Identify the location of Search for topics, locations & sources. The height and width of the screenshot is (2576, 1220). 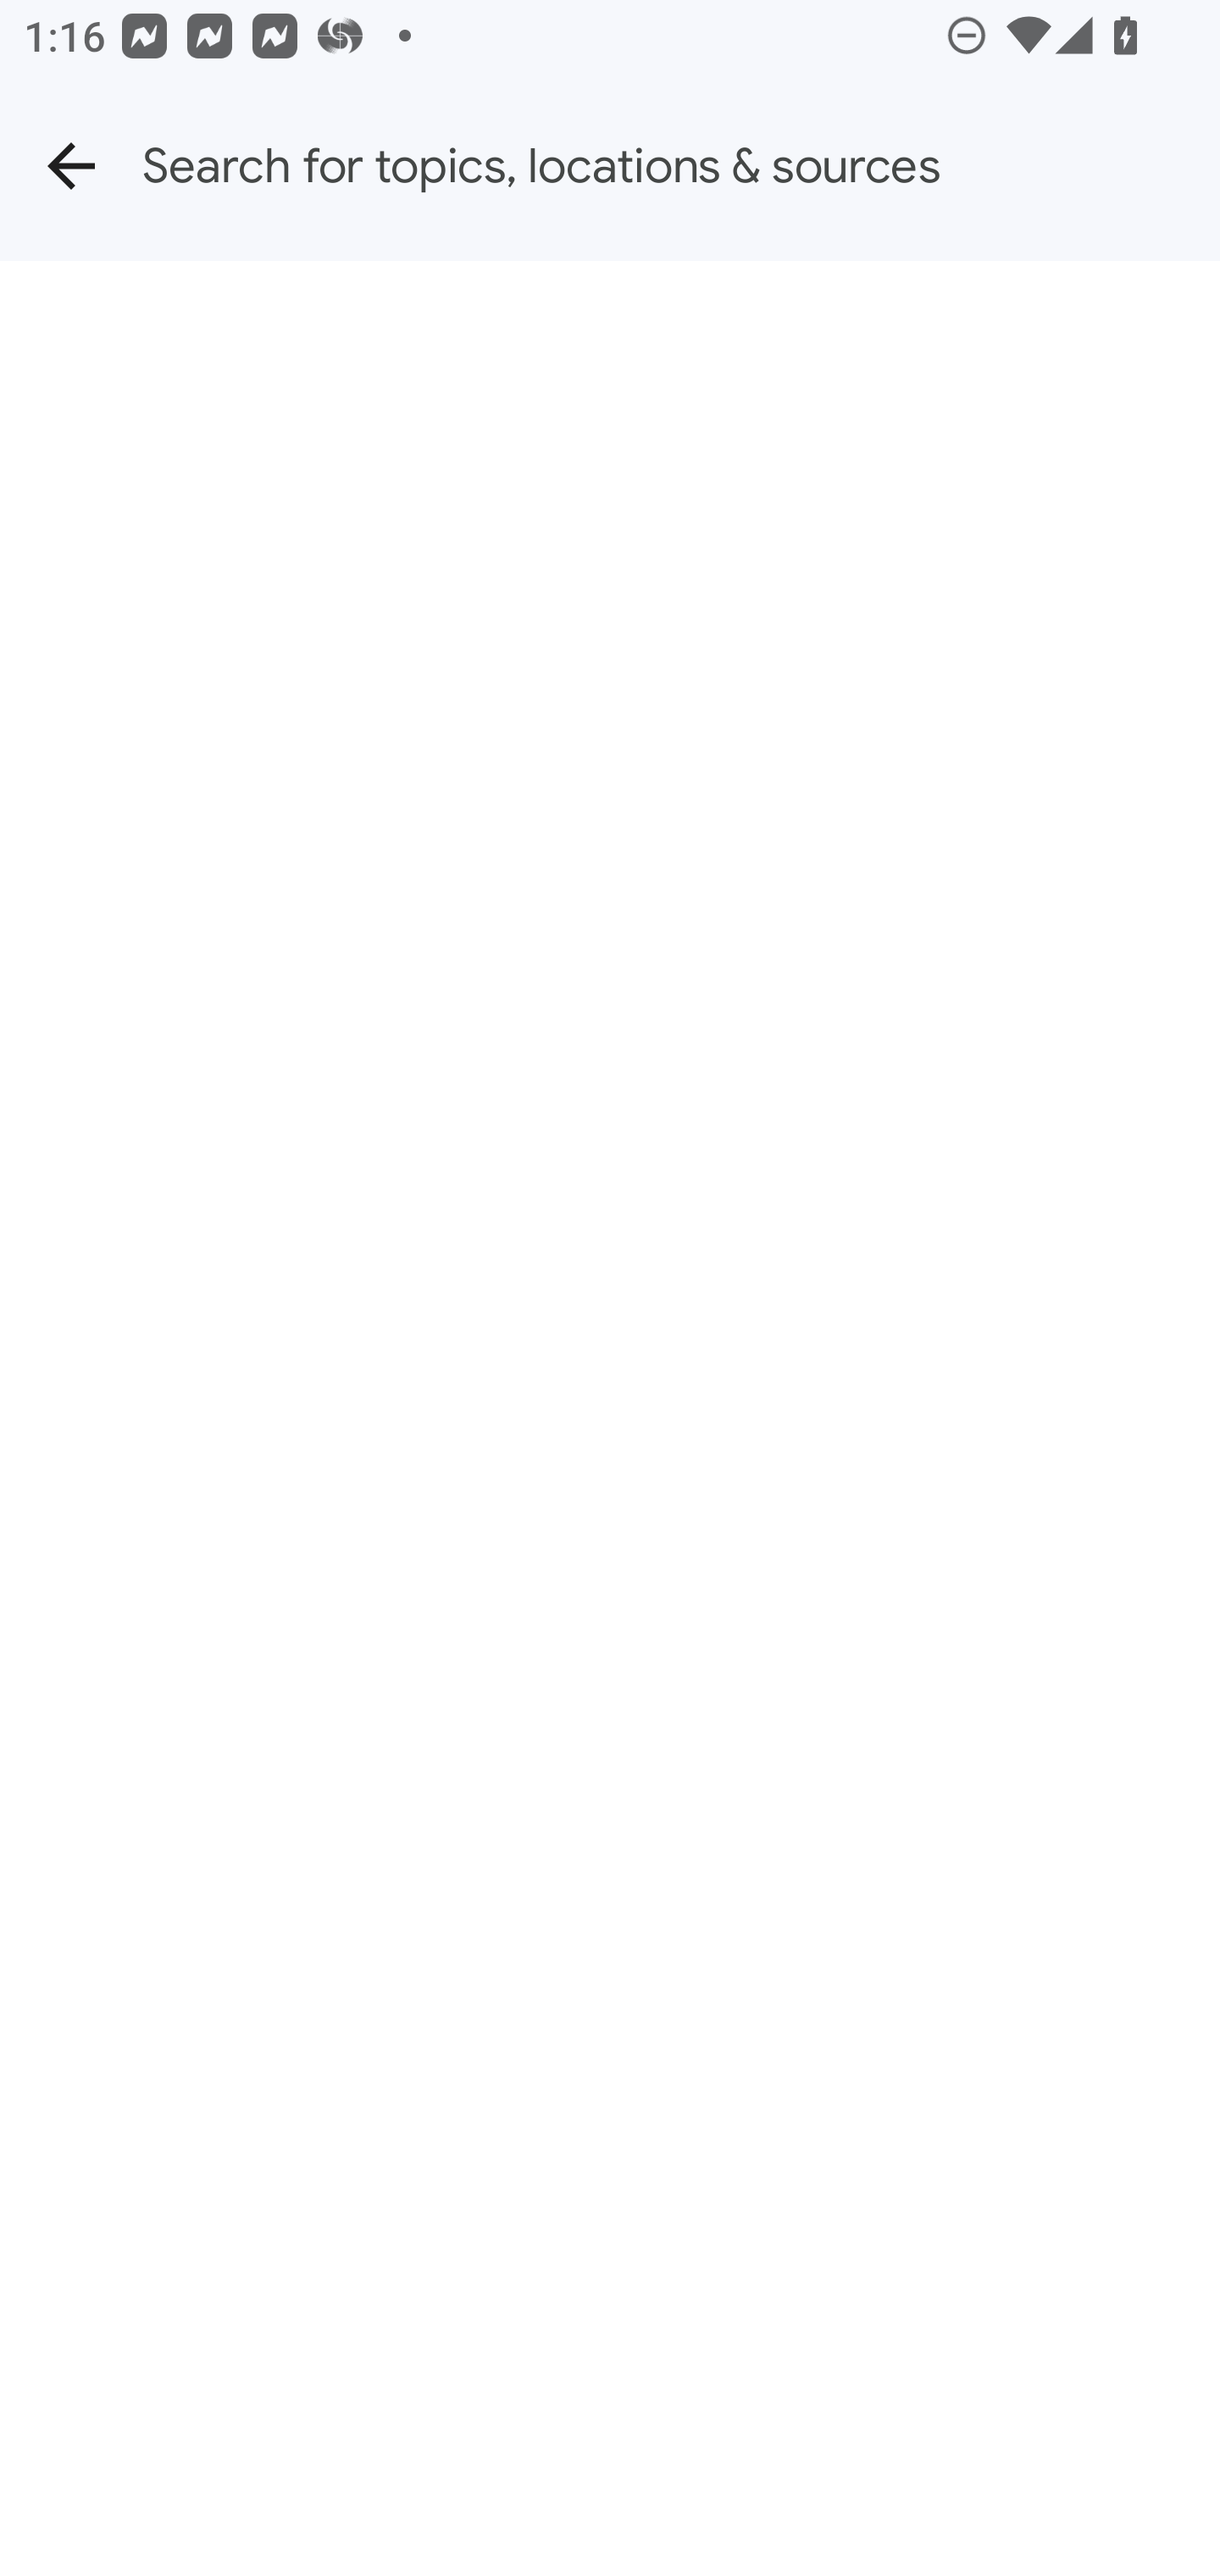
(681, 166).